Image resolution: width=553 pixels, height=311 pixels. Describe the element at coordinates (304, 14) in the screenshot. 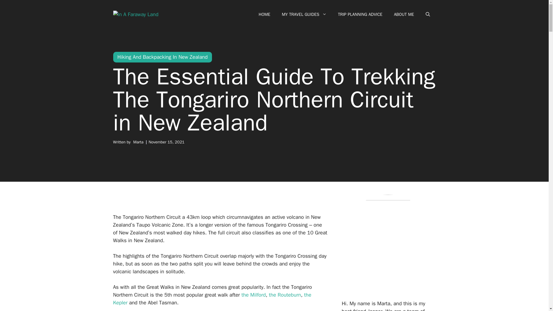

I see `MY TRAVEL GUIDES` at that location.